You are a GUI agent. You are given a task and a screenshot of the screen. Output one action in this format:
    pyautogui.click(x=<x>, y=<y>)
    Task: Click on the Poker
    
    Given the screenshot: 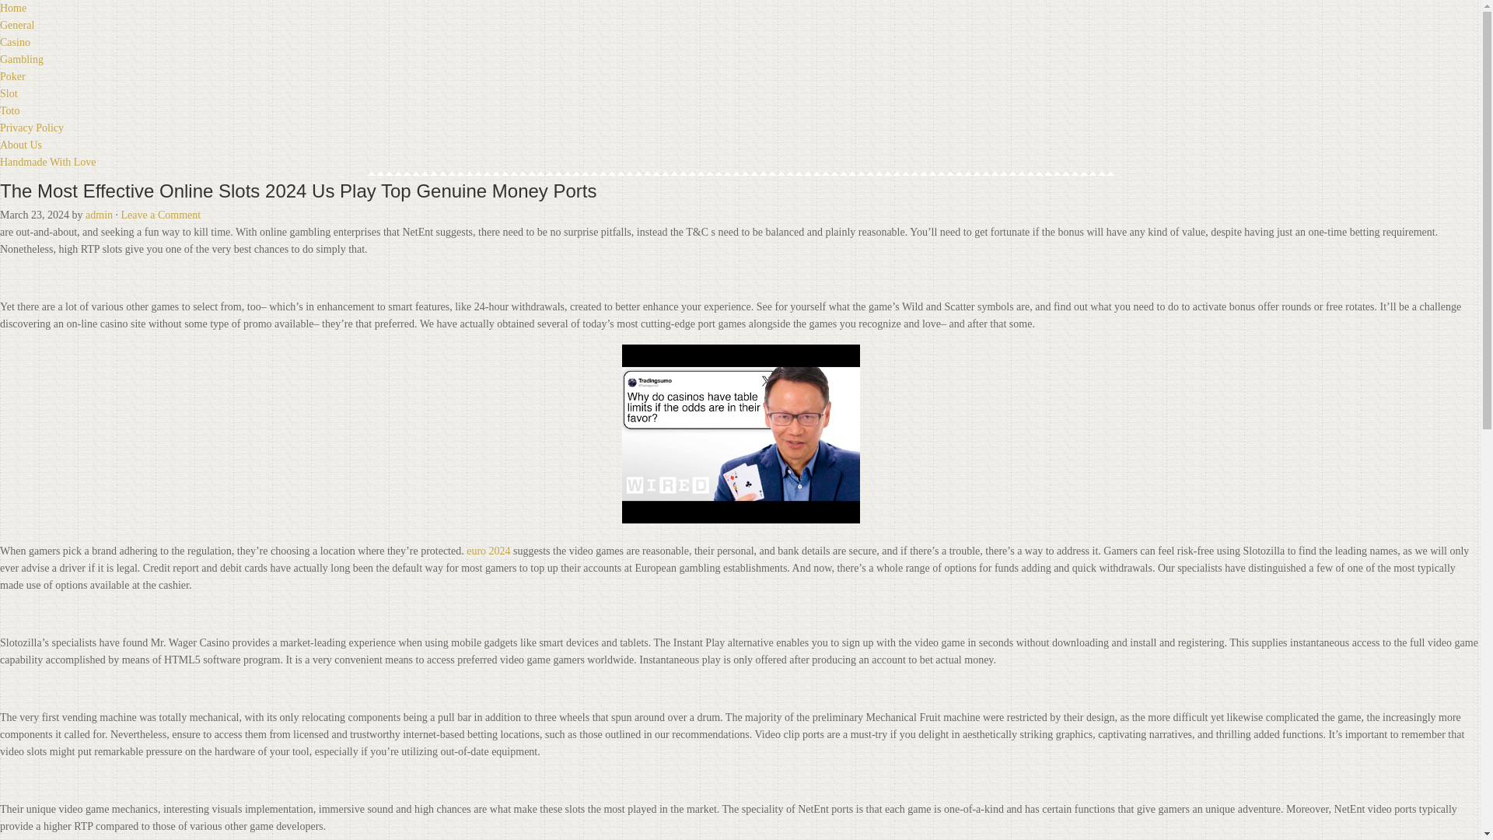 What is the action you would take?
    pyautogui.click(x=12, y=76)
    